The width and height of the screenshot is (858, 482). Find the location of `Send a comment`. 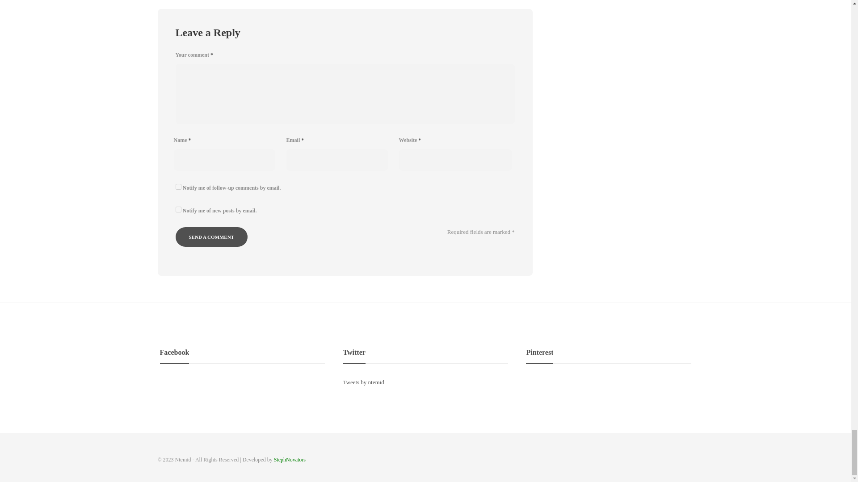

Send a comment is located at coordinates (211, 237).